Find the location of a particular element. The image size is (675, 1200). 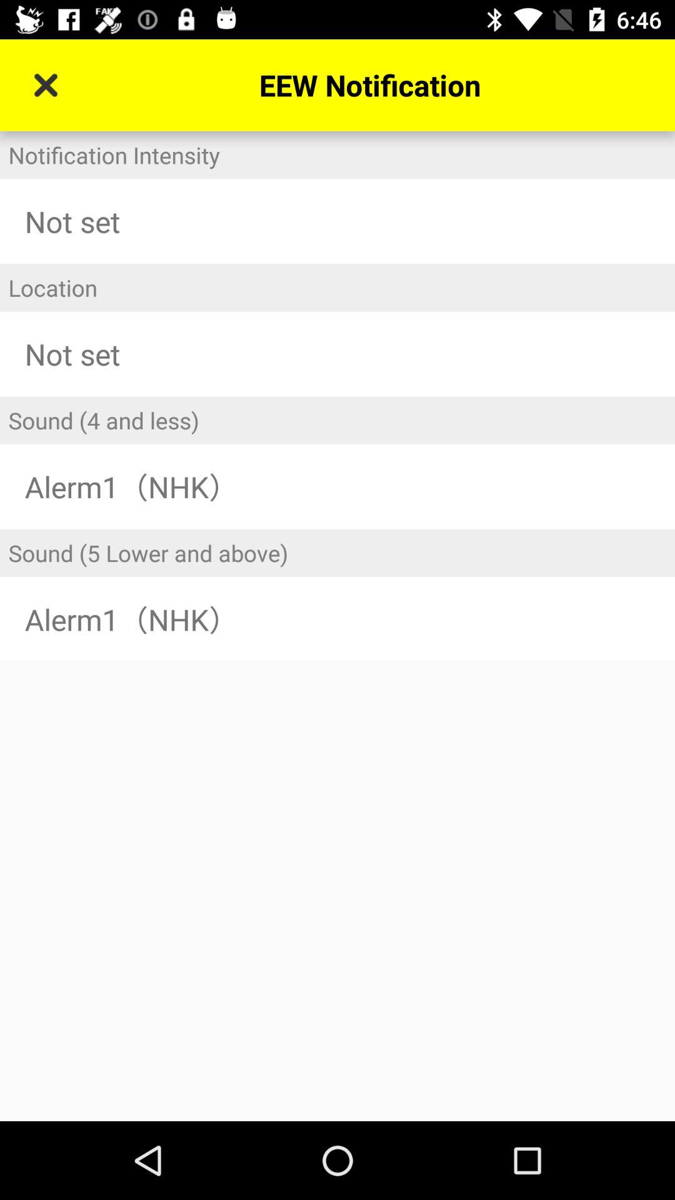

select the sound 5 lower icon is located at coordinates (337, 552).